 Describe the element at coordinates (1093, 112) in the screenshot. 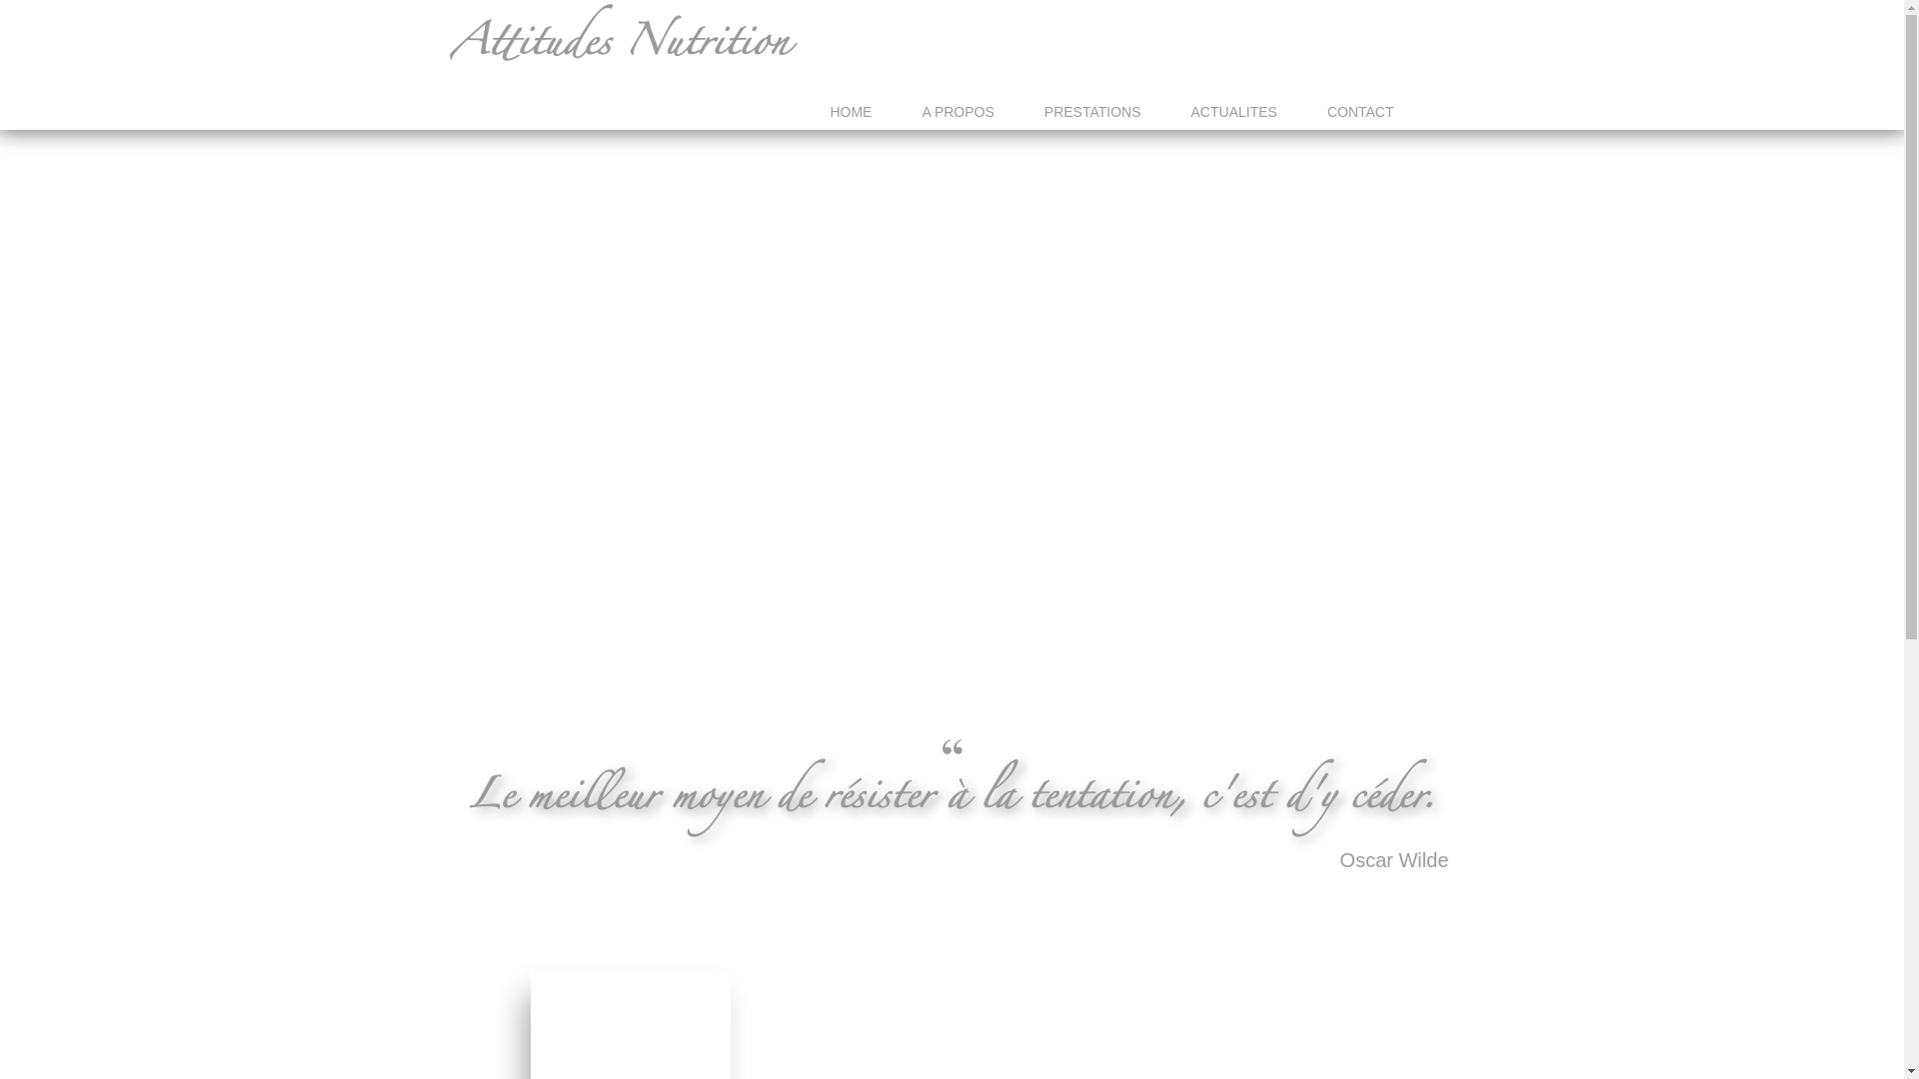

I see `PRESTATIONS` at that location.